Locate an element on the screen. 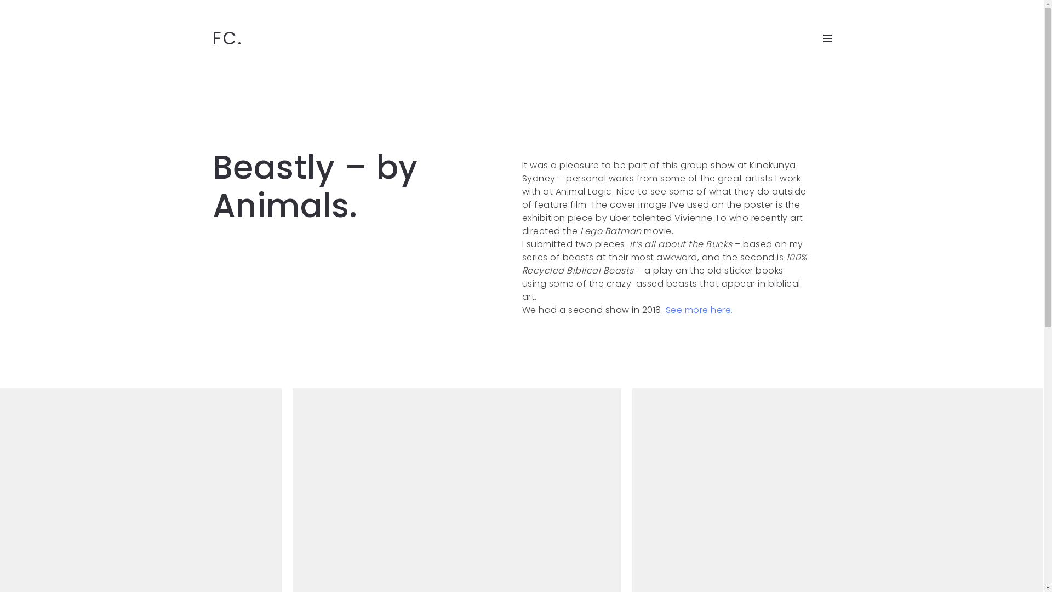 This screenshot has height=592, width=1052. FC. is located at coordinates (228, 38).